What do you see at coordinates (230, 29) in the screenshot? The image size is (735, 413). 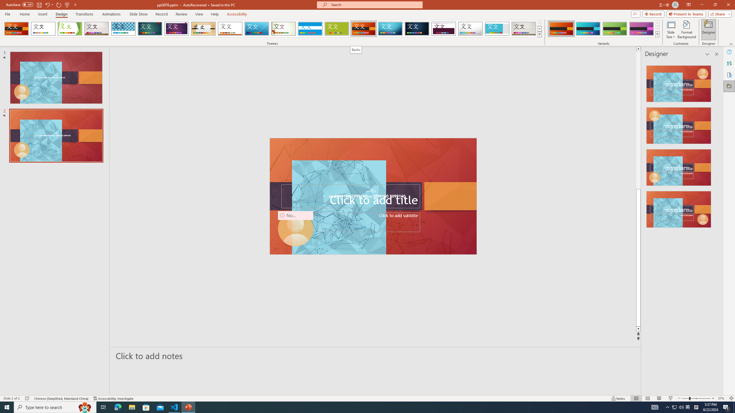 I see `Retrospect` at bounding box center [230, 29].